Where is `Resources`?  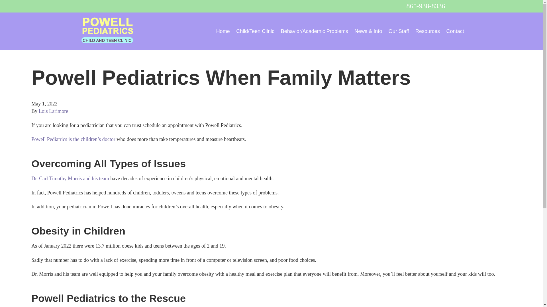 Resources is located at coordinates (427, 31).